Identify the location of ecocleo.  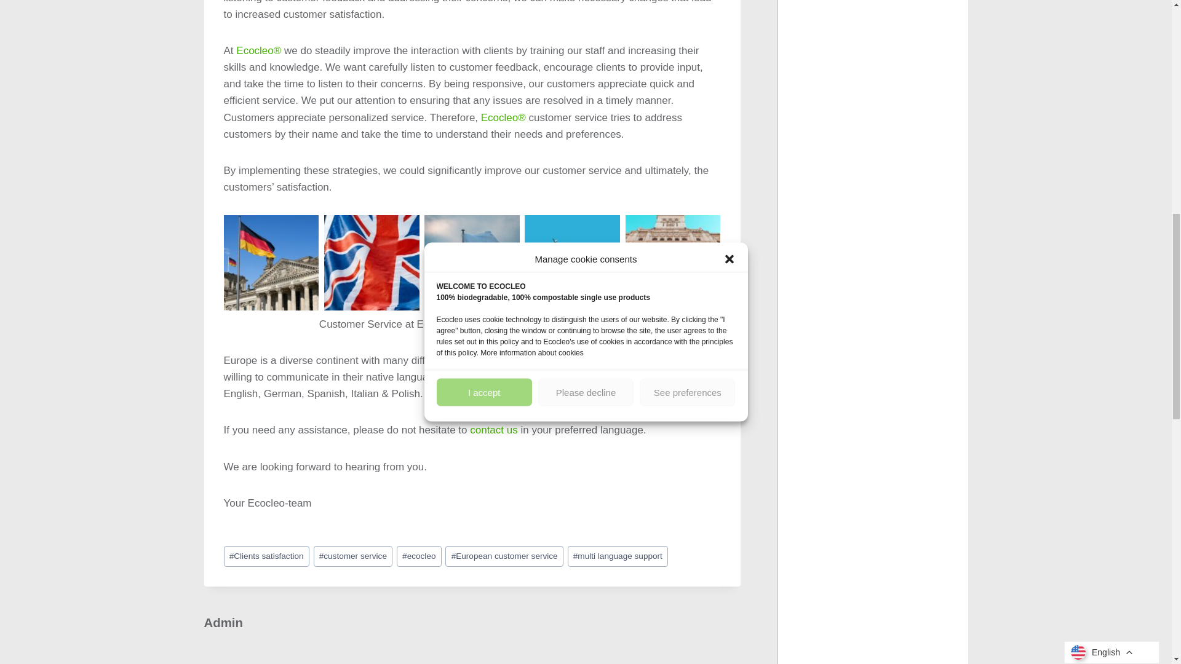
(420, 556).